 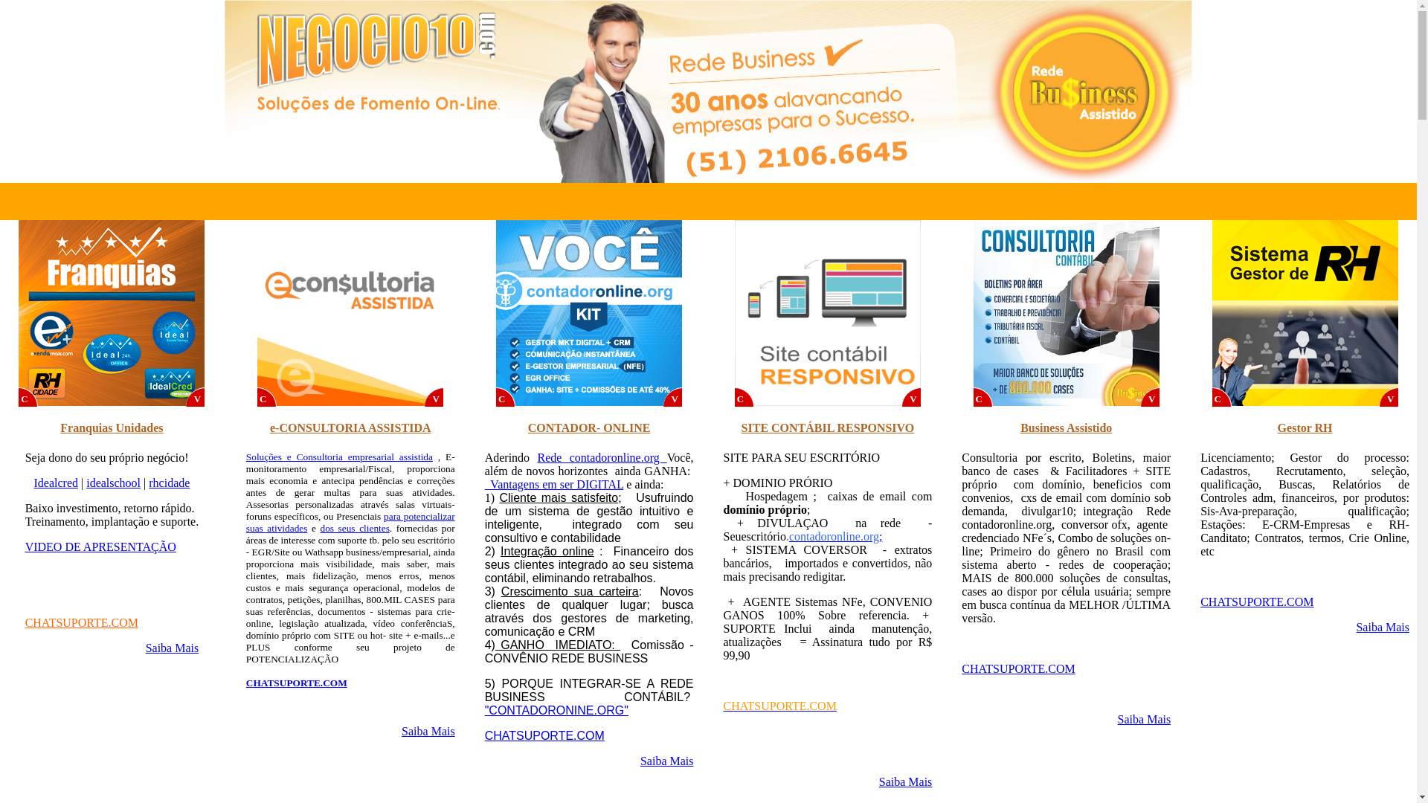 What do you see at coordinates (673, 397) in the screenshot?
I see `V` at bounding box center [673, 397].